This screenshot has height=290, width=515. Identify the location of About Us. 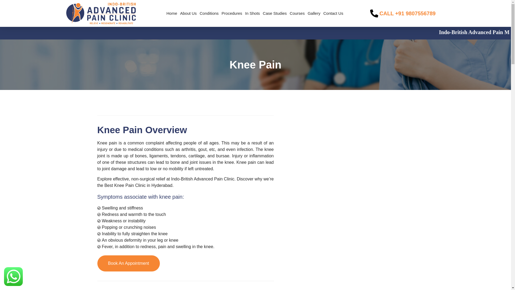
(188, 13).